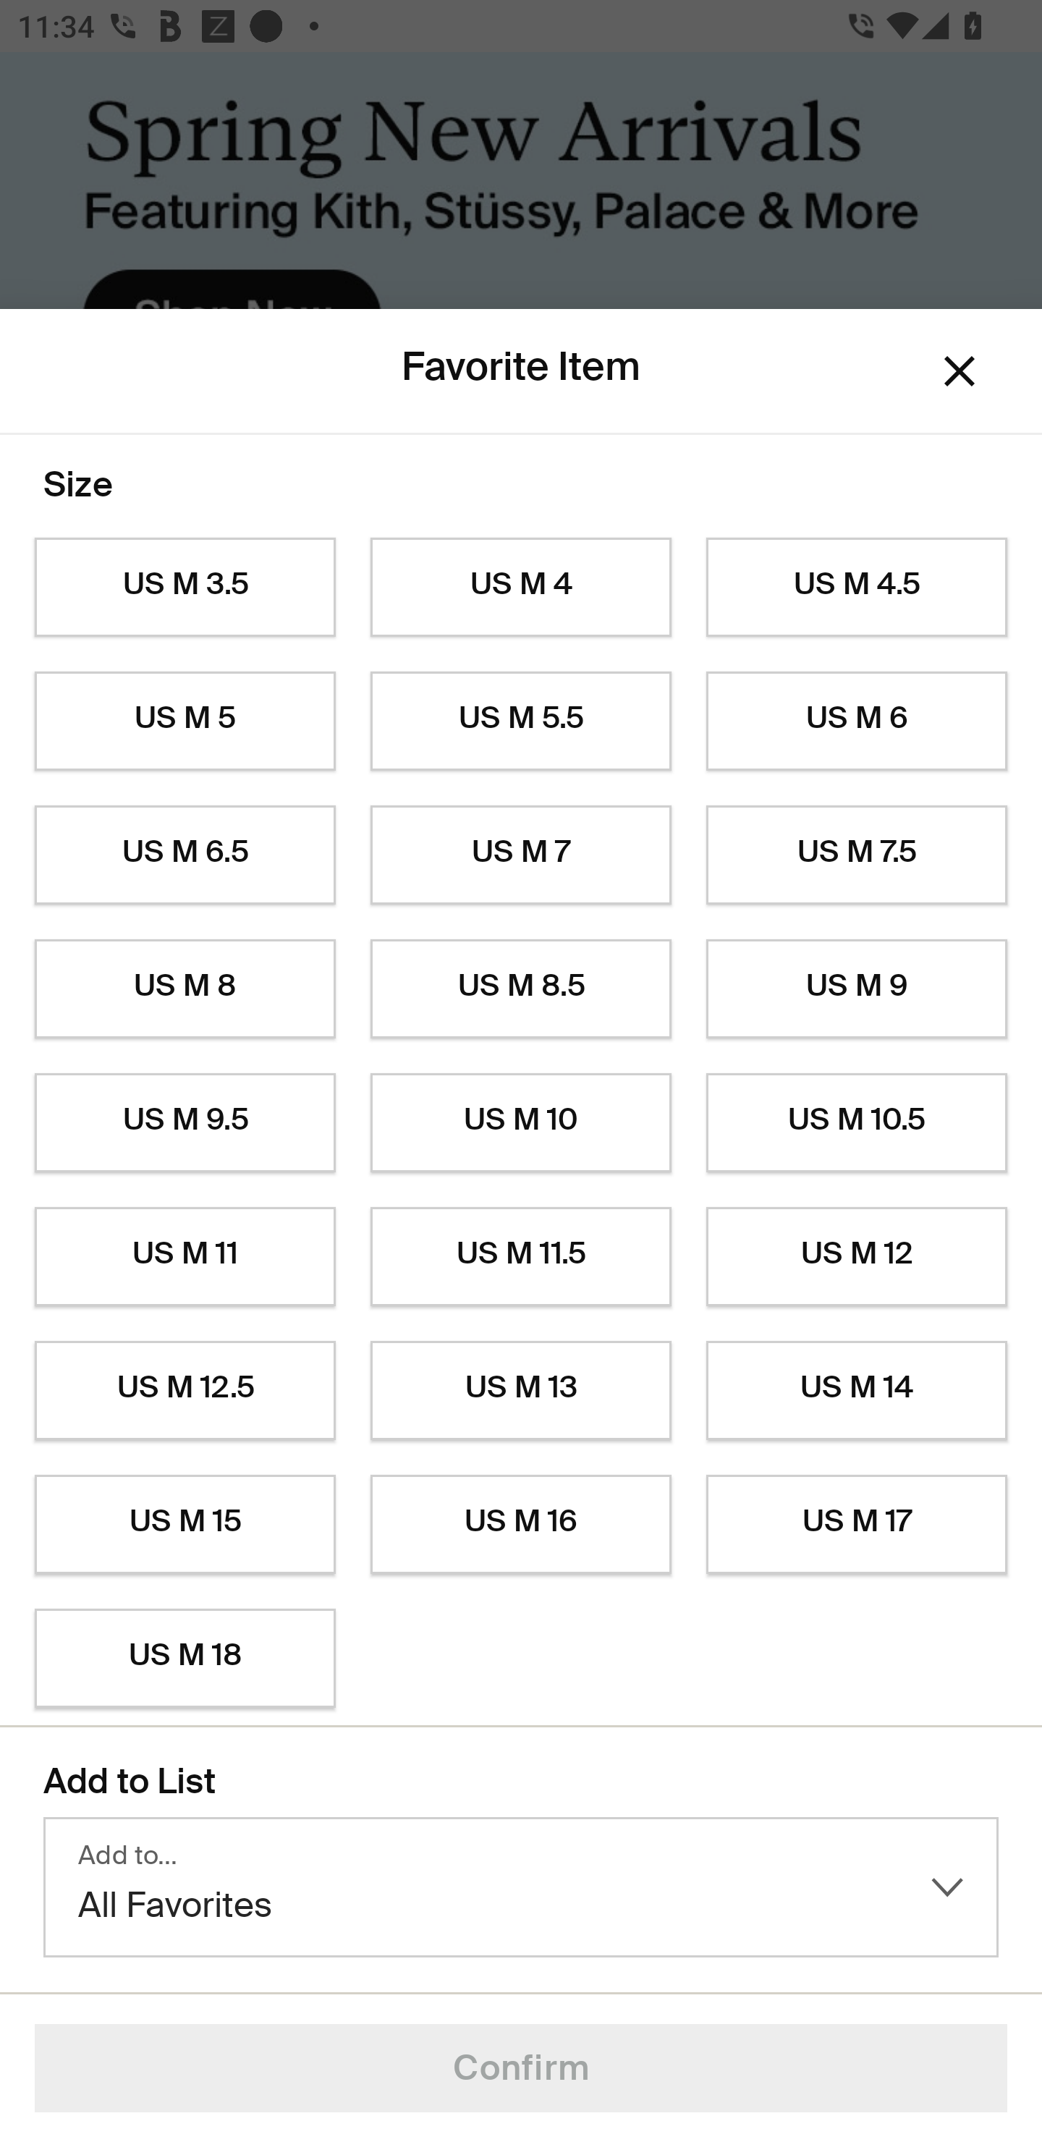 This screenshot has width=1042, height=2142. What do you see at coordinates (521, 1256) in the screenshot?
I see `US M 11.5` at bounding box center [521, 1256].